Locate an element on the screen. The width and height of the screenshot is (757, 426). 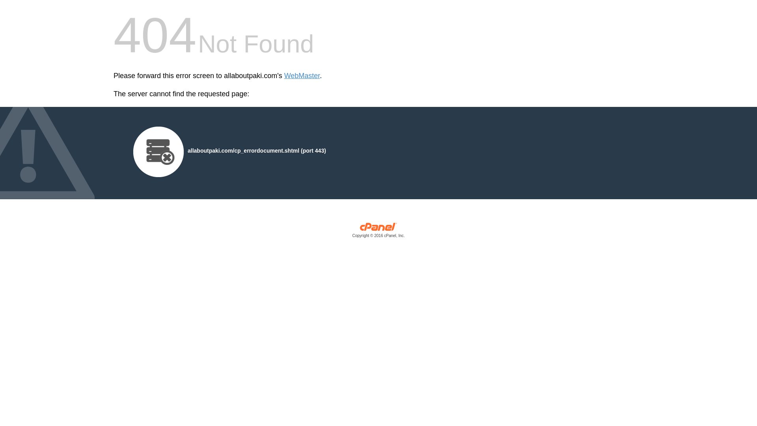
WebMaster is located at coordinates (302, 76).